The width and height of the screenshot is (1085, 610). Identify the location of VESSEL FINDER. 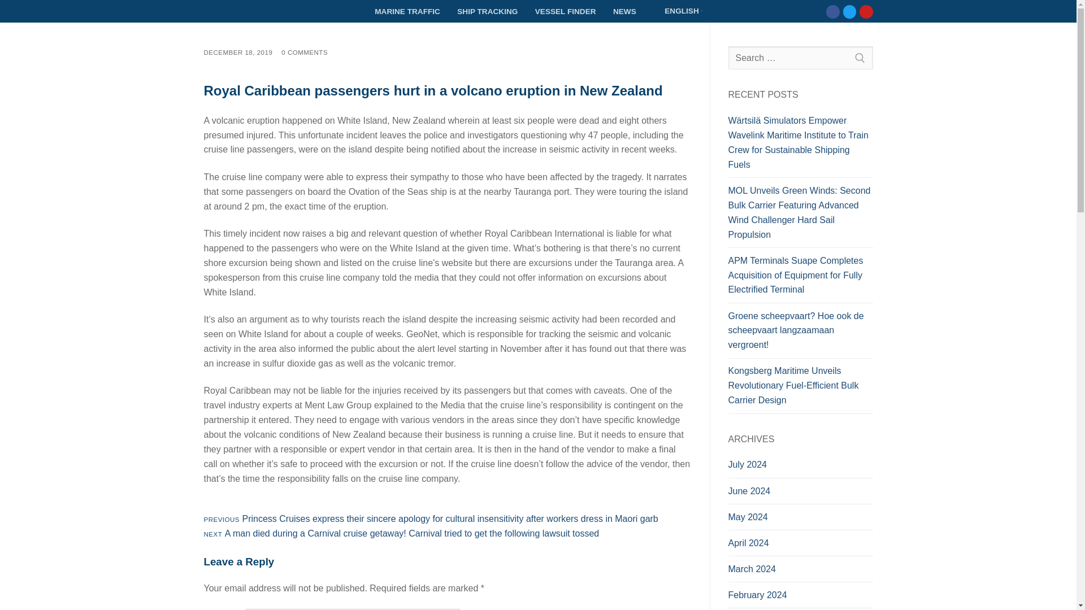
(304, 53).